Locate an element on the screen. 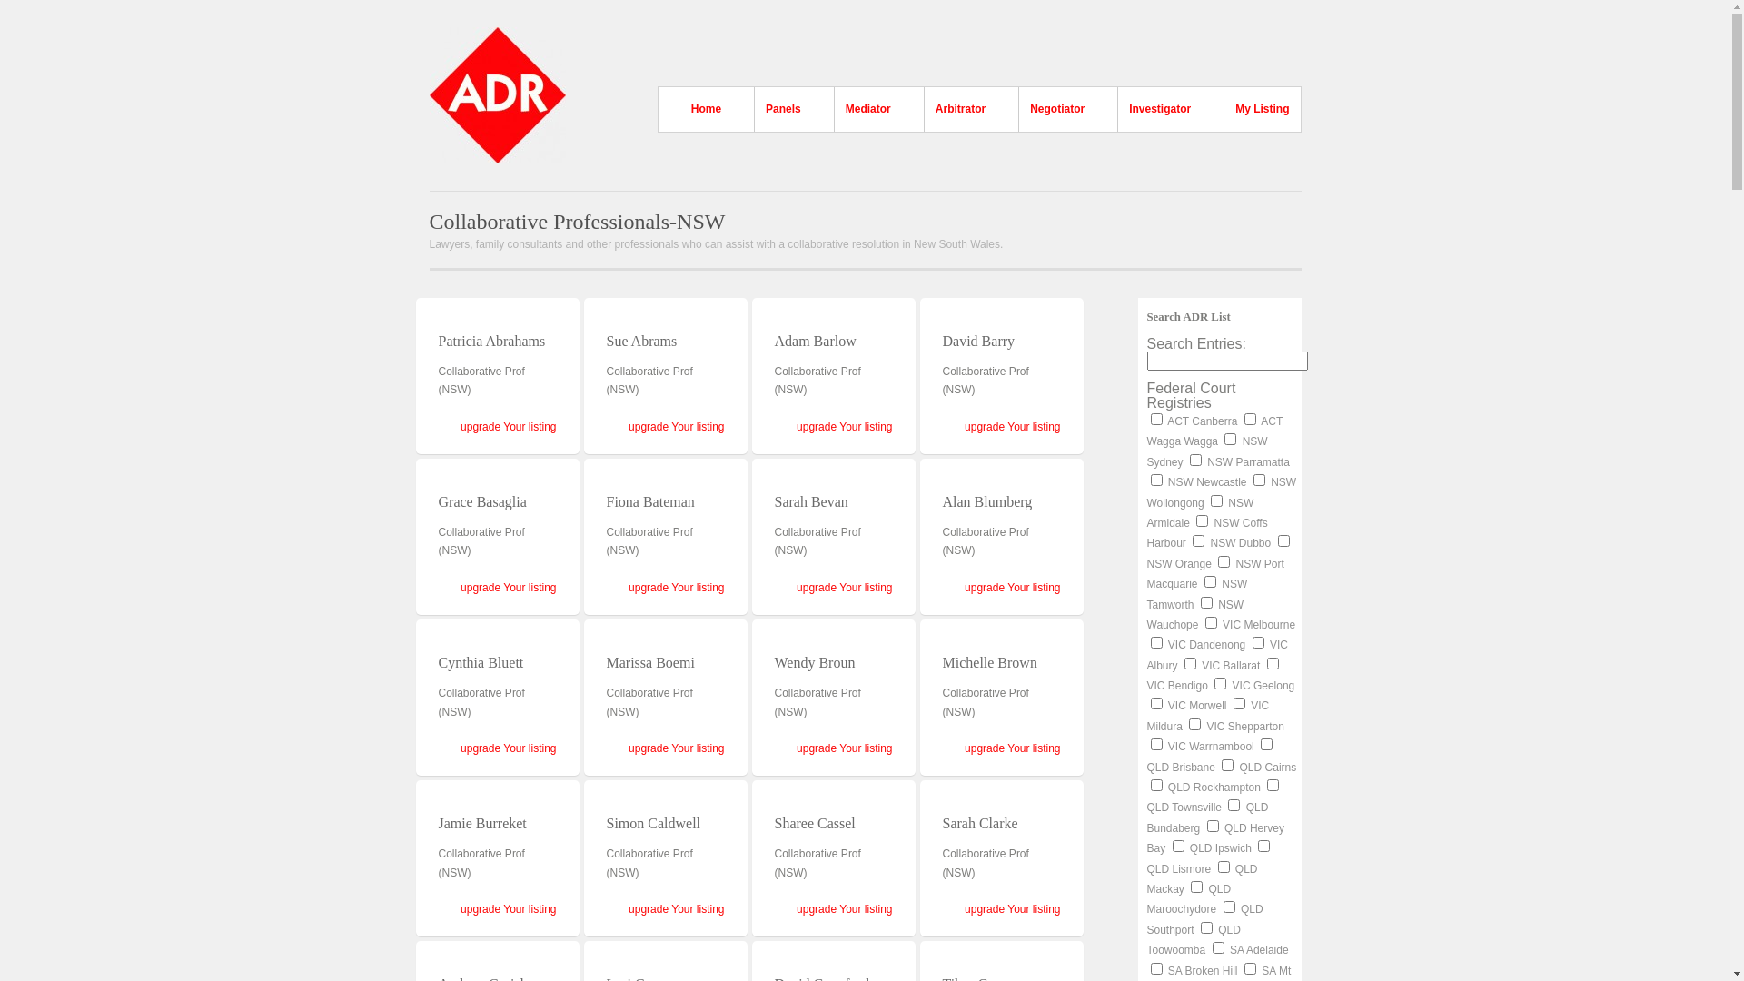 This screenshot has height=981, width=1744. upgrade Your listing is located at coordinates (676, 588).